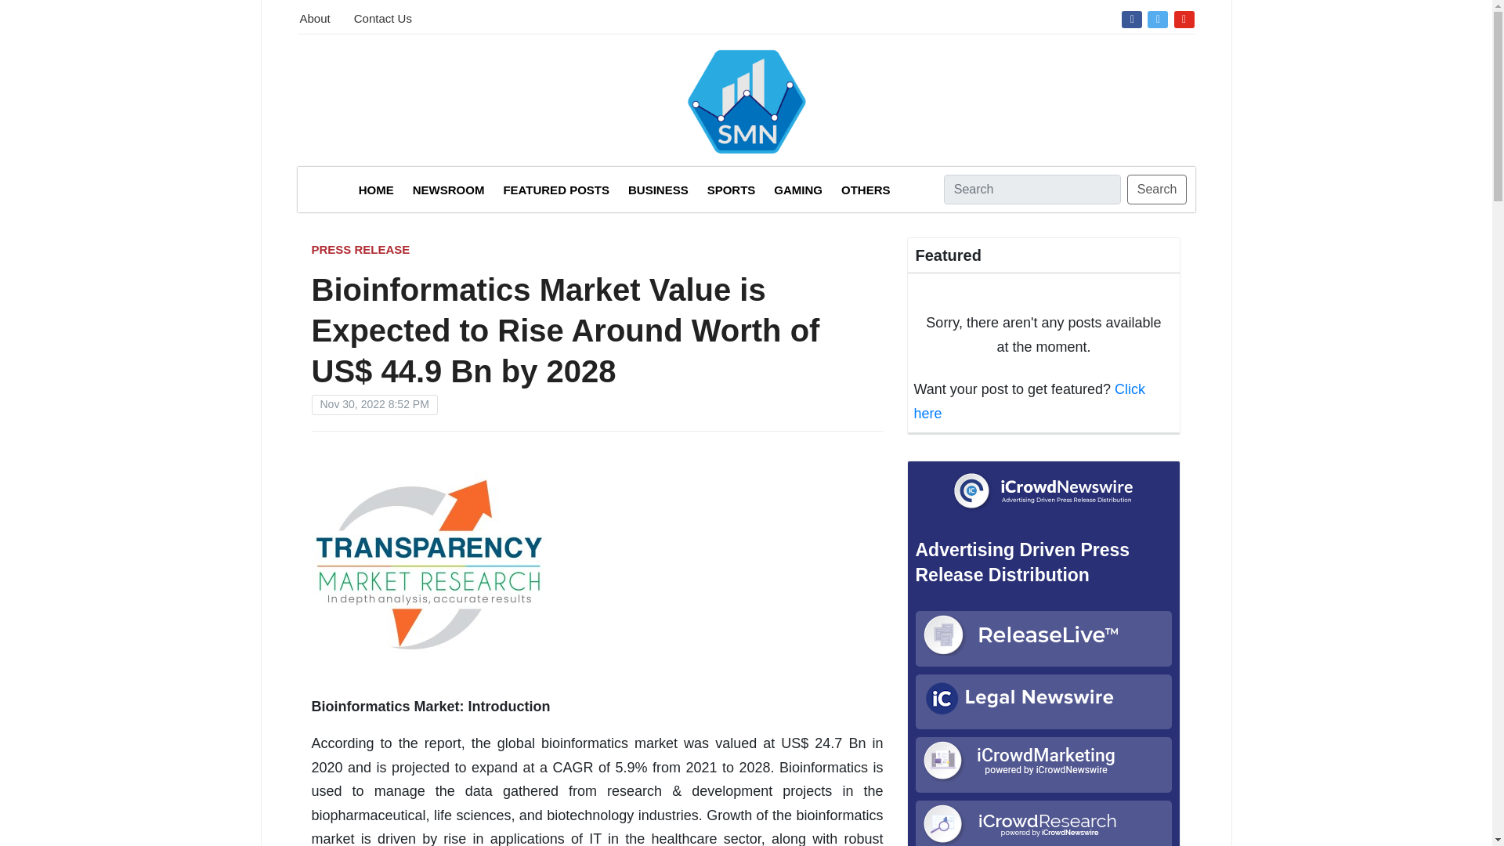  Describe the element at coordinates (798, 190) in the screenshot. I see `GAMING` at that location.